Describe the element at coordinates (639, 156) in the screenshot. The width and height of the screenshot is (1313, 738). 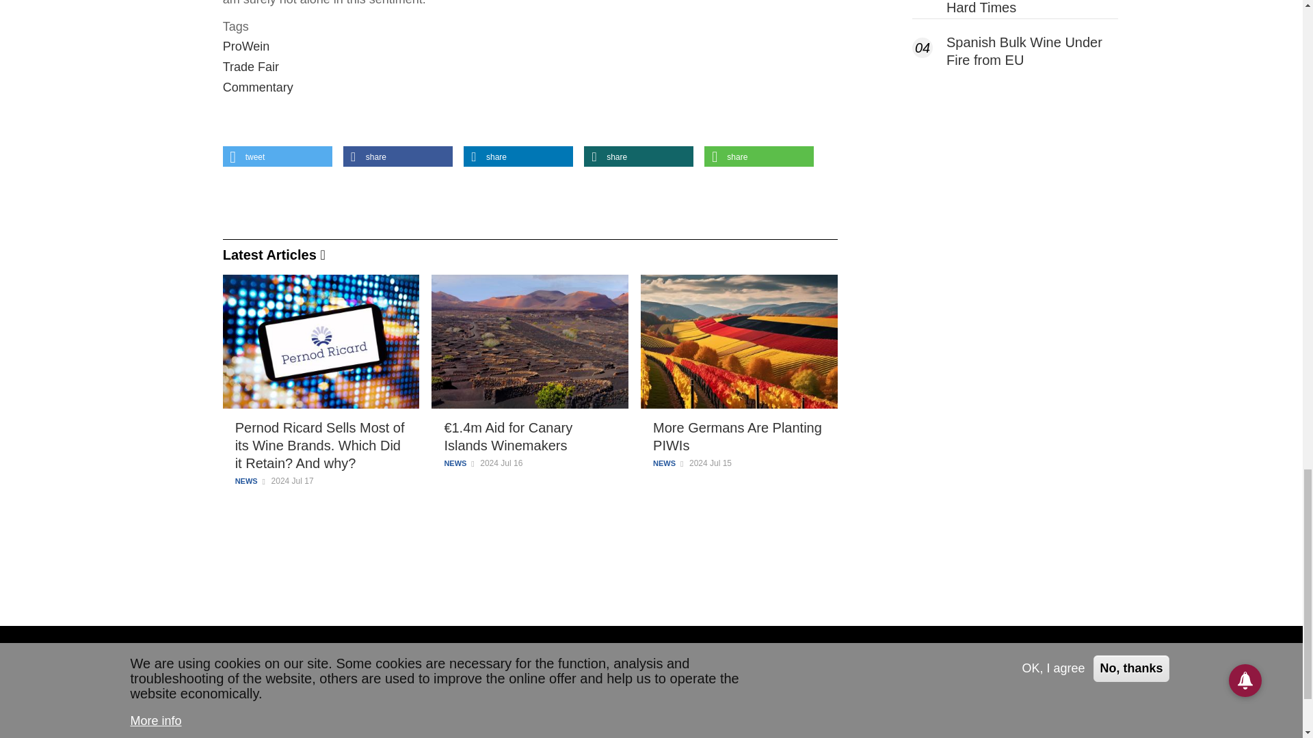
I see `Share on XING` at that location.